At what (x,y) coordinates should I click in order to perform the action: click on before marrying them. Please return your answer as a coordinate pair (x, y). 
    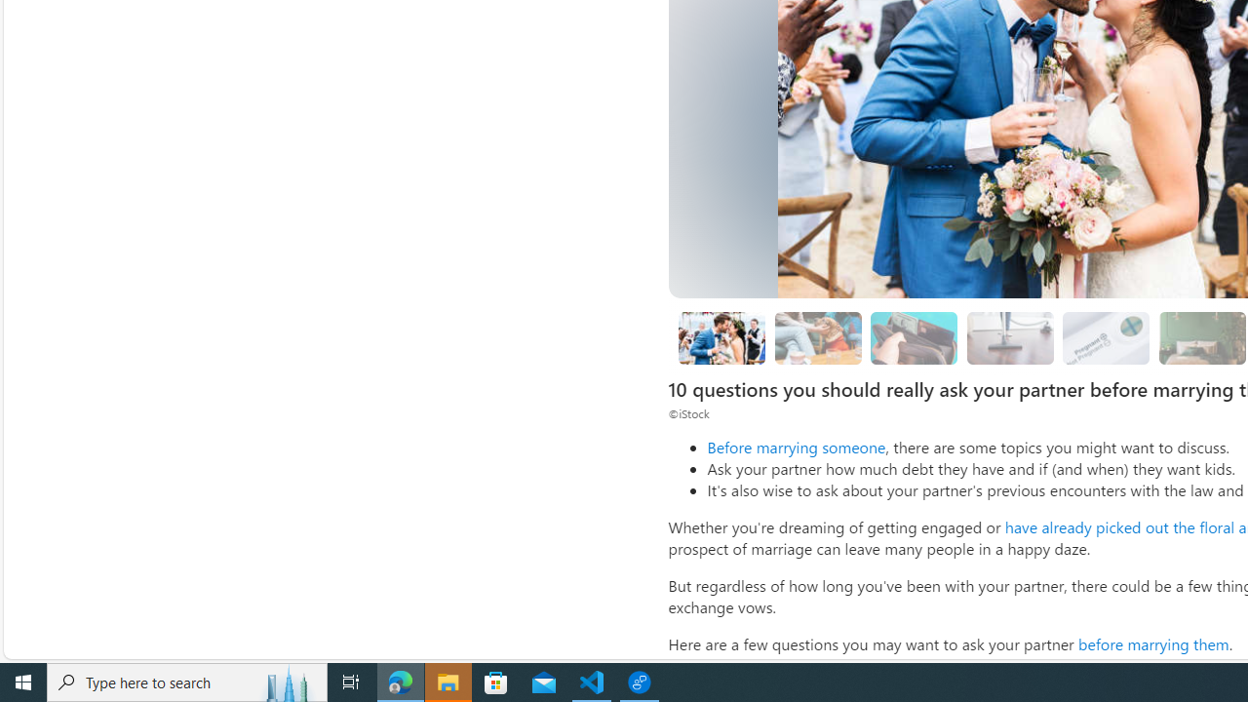
    Looking at the image, I should click on (1152, 643).